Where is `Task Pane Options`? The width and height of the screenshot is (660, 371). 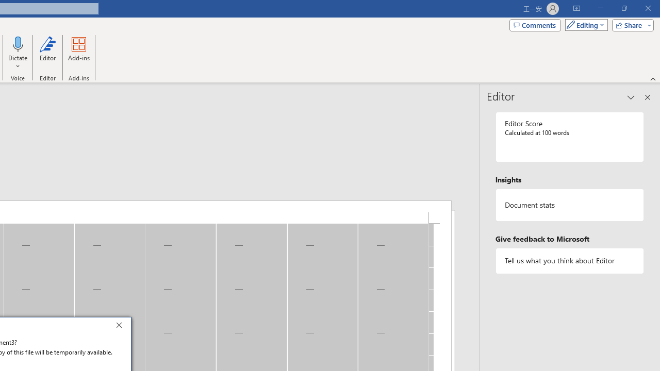
Task Pane Options is located at coordinates (631, 97).